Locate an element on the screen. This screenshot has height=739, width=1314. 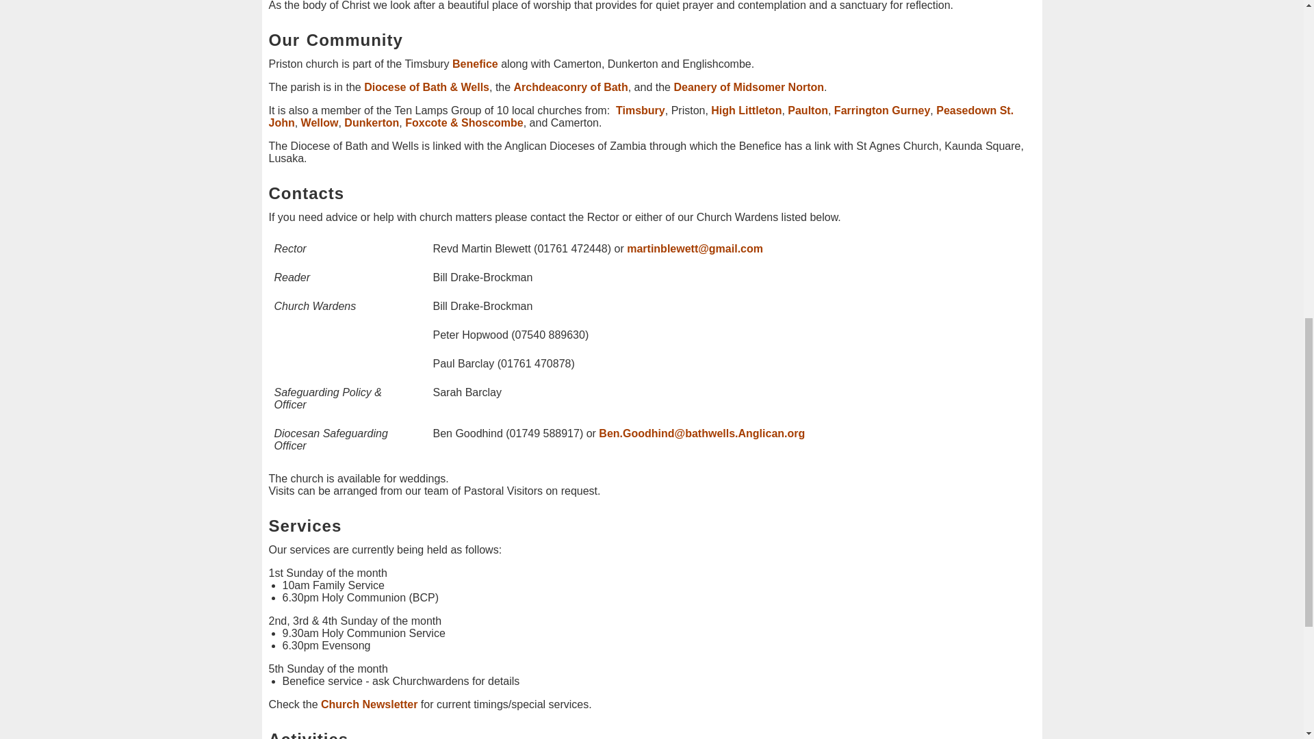
Farrington Gurney is located at coordinates (882, 110).